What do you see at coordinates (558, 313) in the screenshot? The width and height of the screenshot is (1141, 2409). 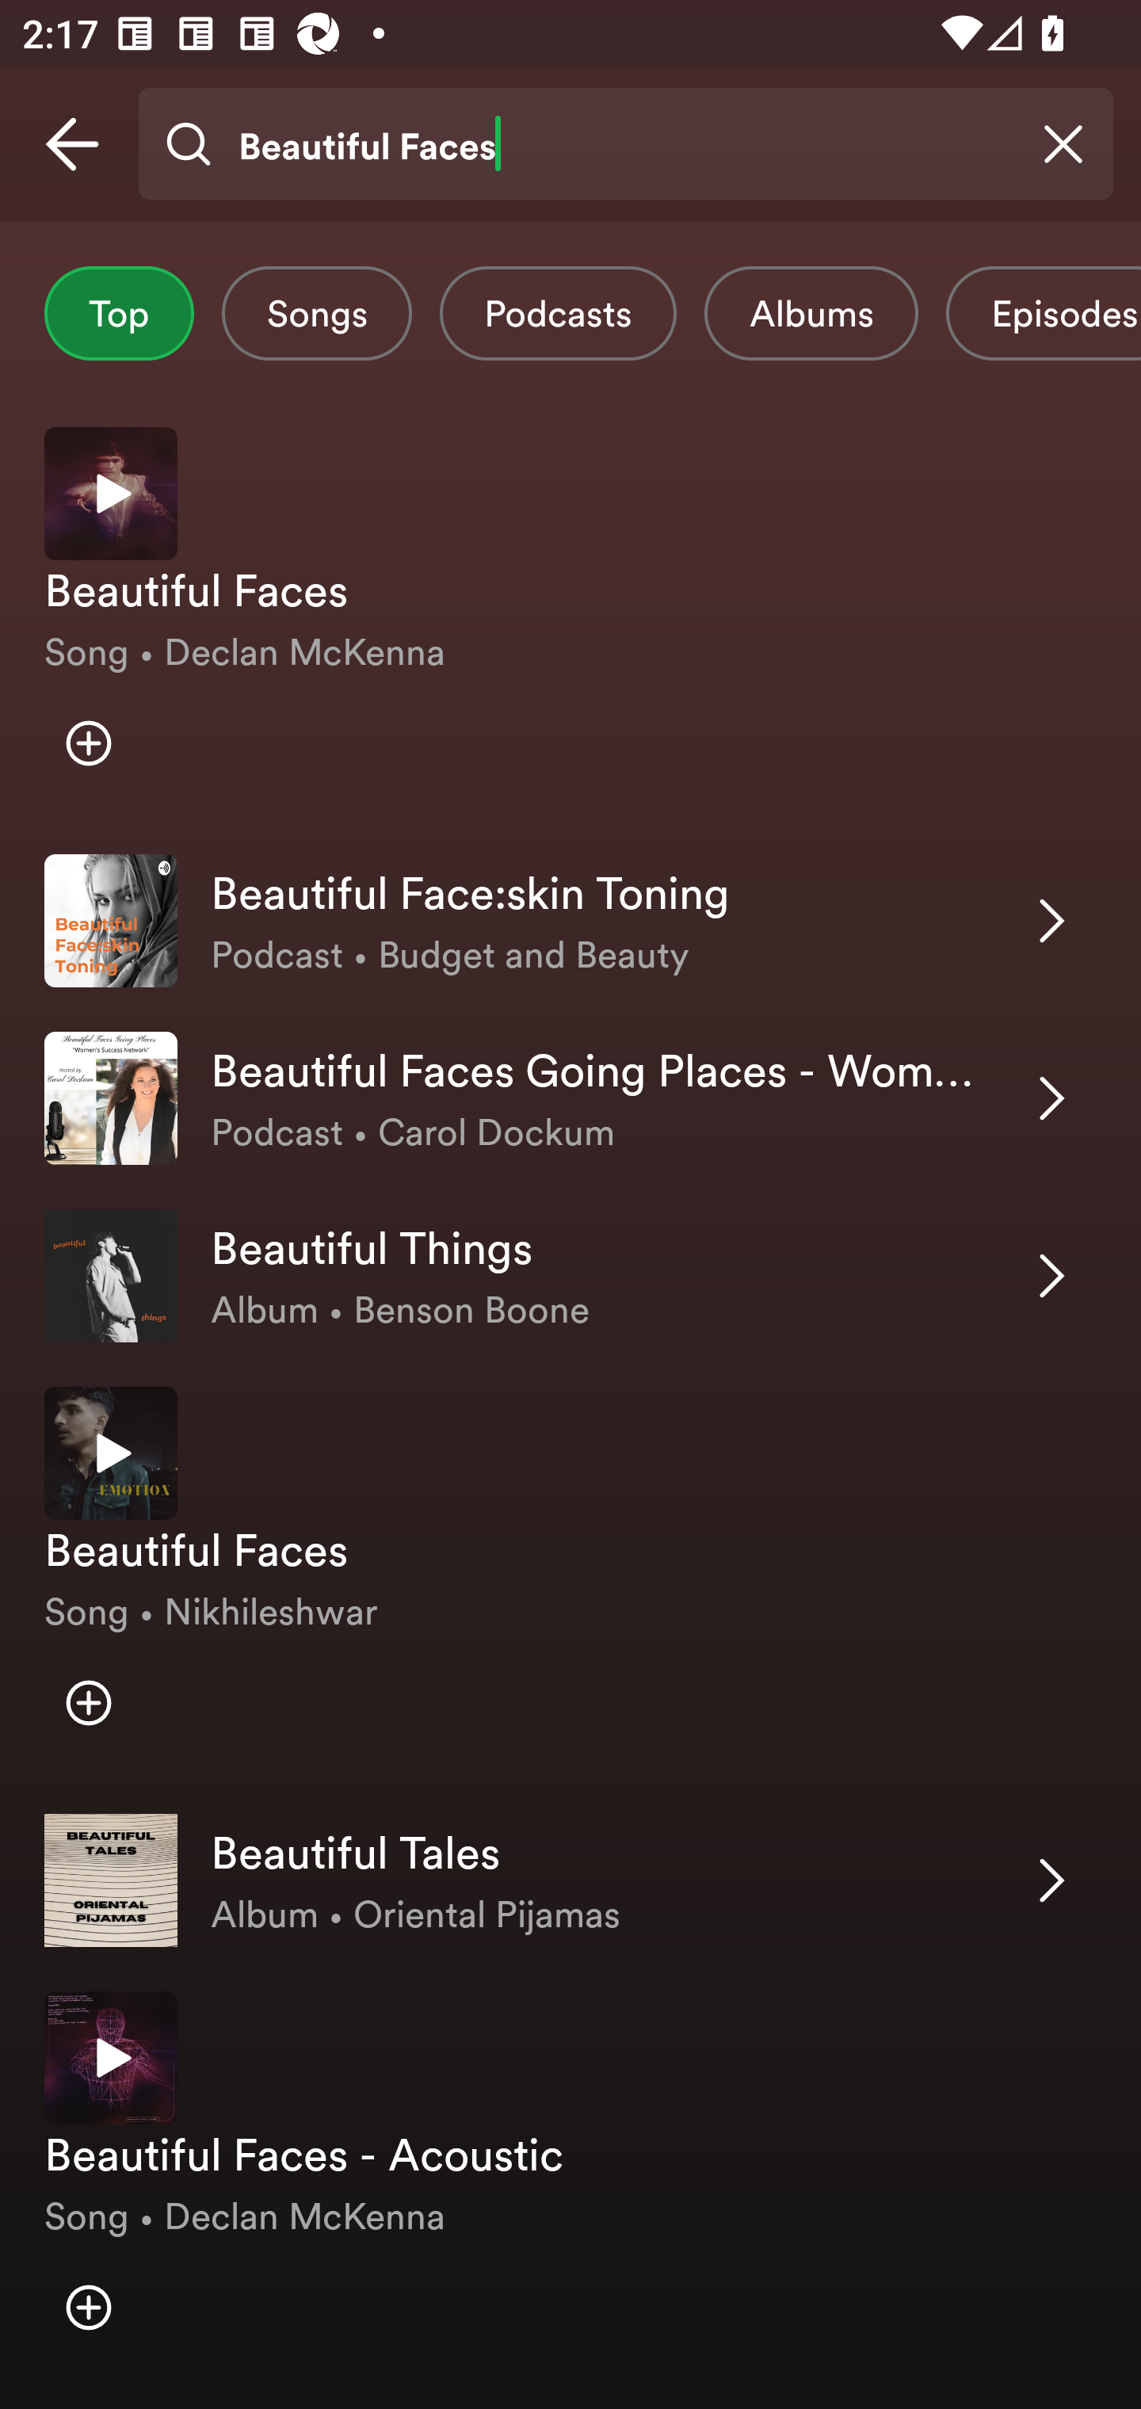 I see `Podcasts` at bounding box center [558, 313].